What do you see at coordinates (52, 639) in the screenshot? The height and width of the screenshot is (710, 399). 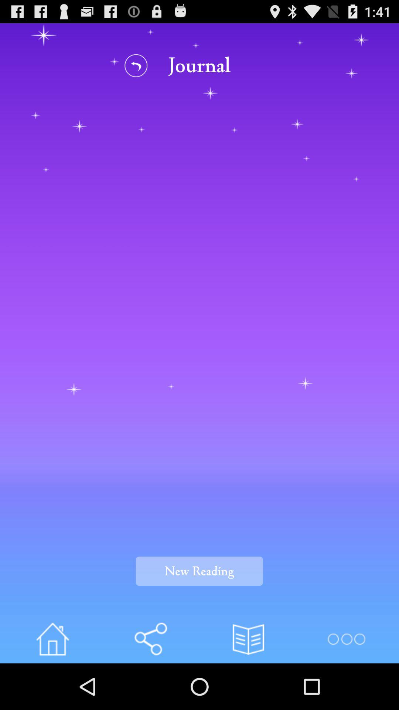 I see `go to home page` at bounding box center [52, 639].